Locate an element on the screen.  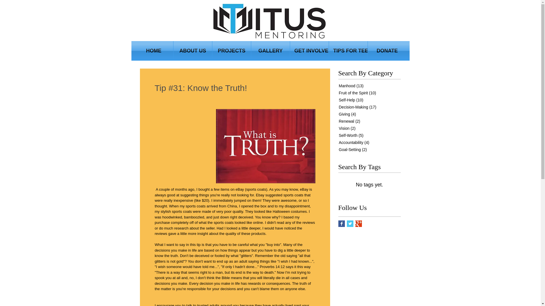
ABOUT US is located at coordinates (192, 50).